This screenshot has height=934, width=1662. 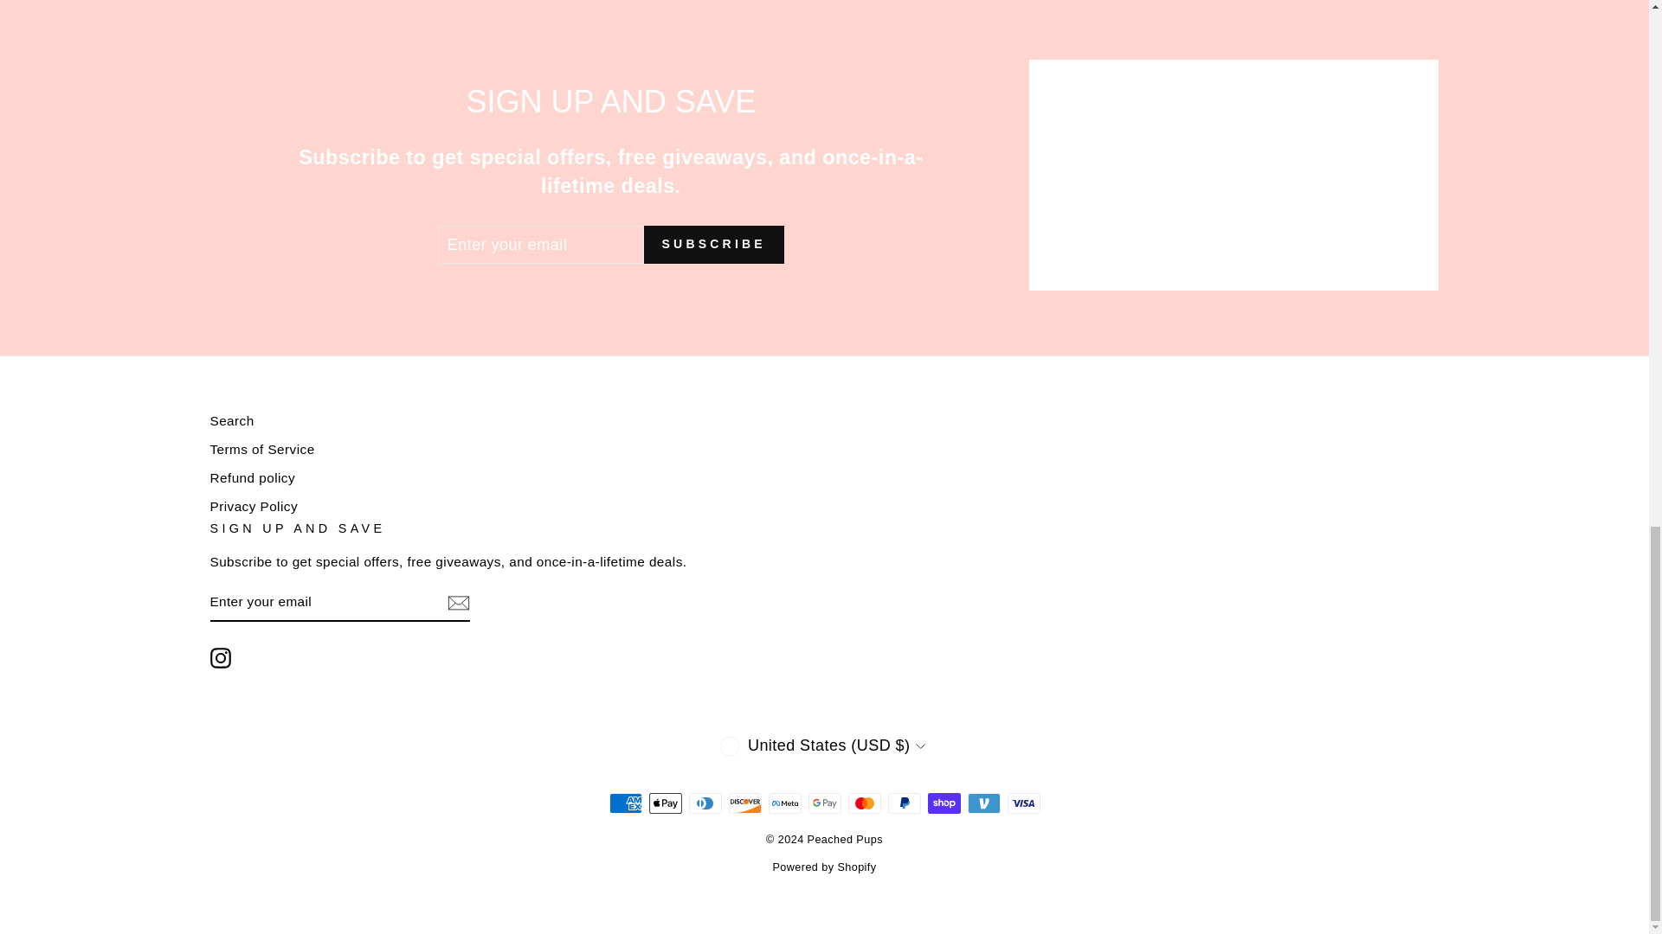 I want to click on instagram, so click(x=220, y=658).